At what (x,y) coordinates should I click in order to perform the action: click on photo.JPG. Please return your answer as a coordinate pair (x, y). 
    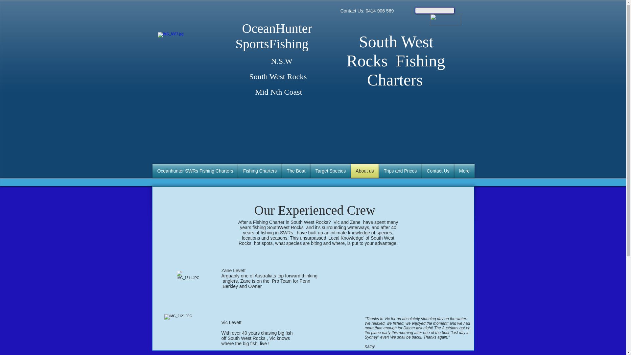
    Looking at the image, I should click on (189, 330).